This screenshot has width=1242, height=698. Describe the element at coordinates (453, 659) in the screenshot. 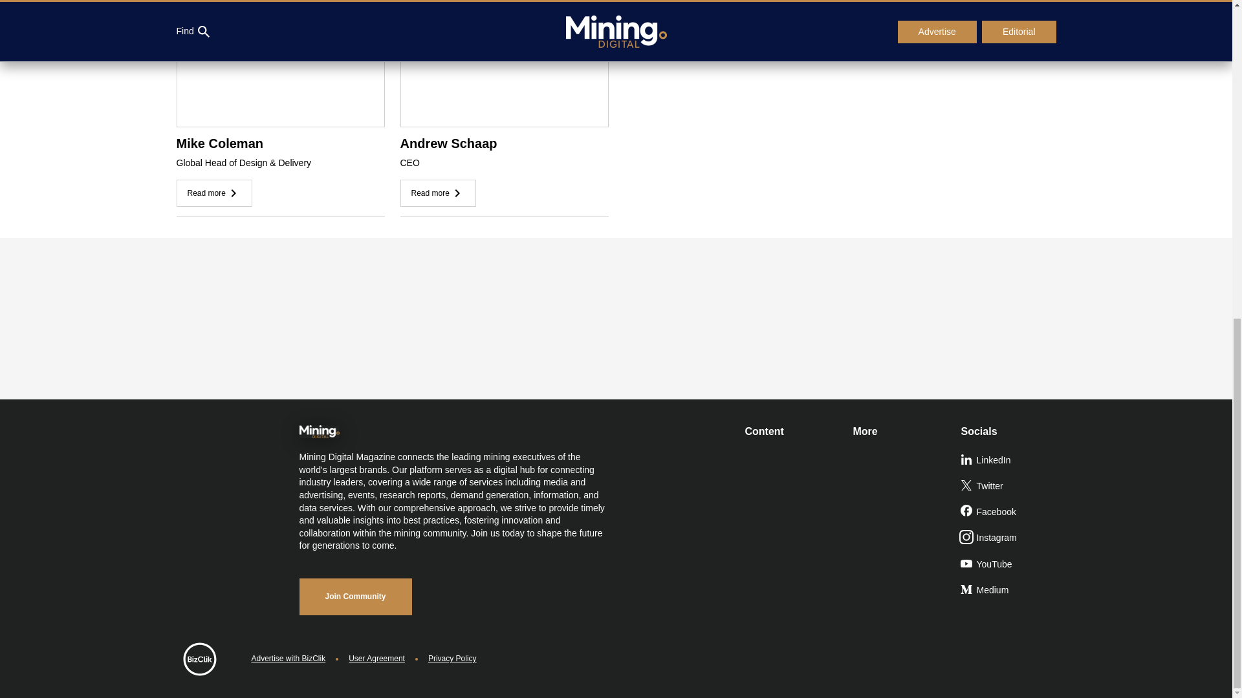

I see `Privacy Policy` at that location.